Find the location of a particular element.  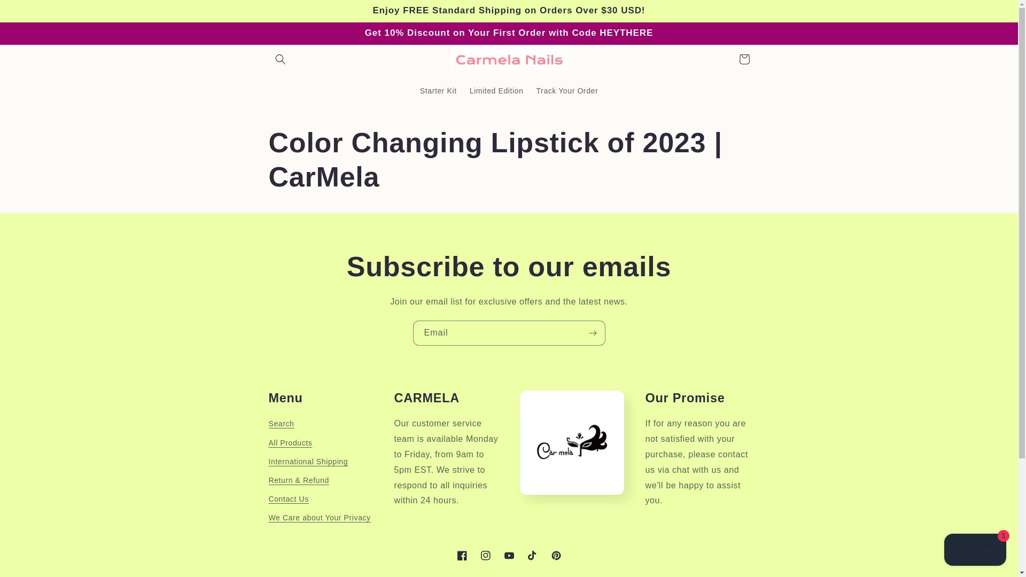

Starter Kit is located at coordinates (438, 91).